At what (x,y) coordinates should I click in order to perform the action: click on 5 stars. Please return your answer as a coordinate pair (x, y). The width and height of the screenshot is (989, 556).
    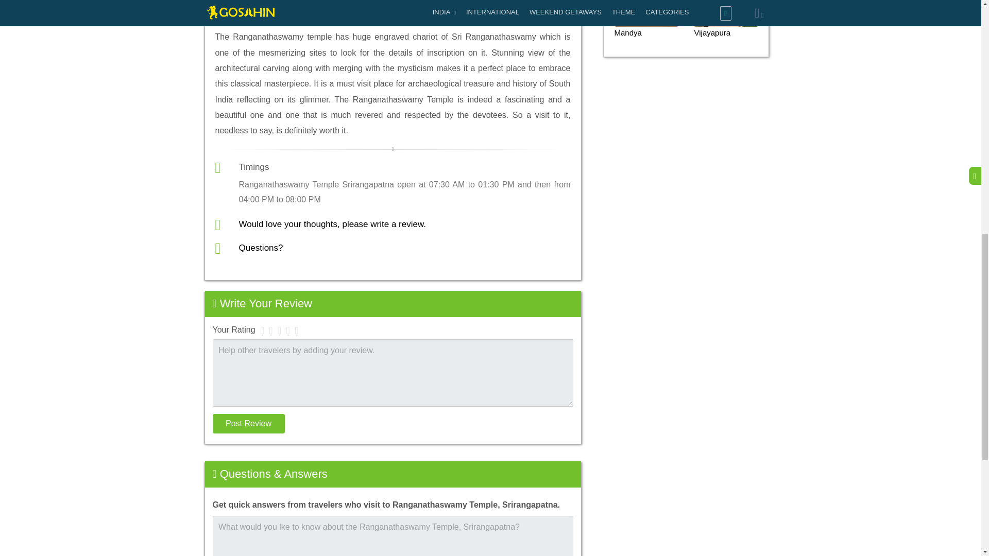
    Looking at the image, I should click on (296, 331).